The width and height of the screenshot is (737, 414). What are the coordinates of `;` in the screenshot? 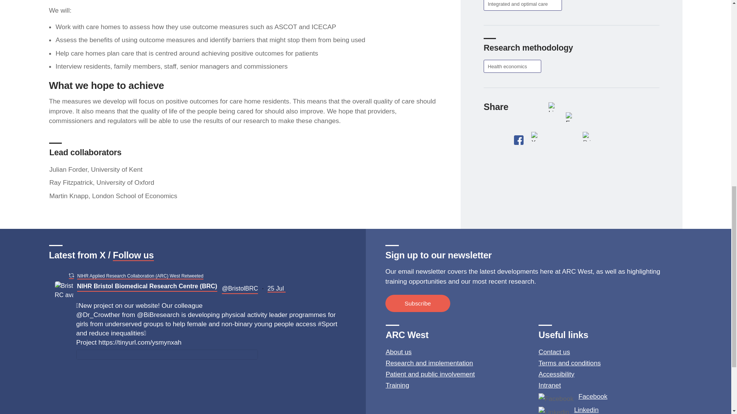 It's located at (64, 291).